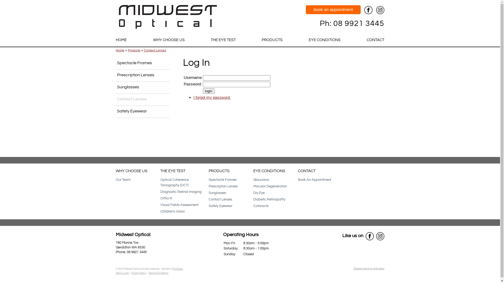  What do you see at coordinates (223, 40) in the screenshot?
I see `THE EYE TEST` at bounding box center [223, 40].